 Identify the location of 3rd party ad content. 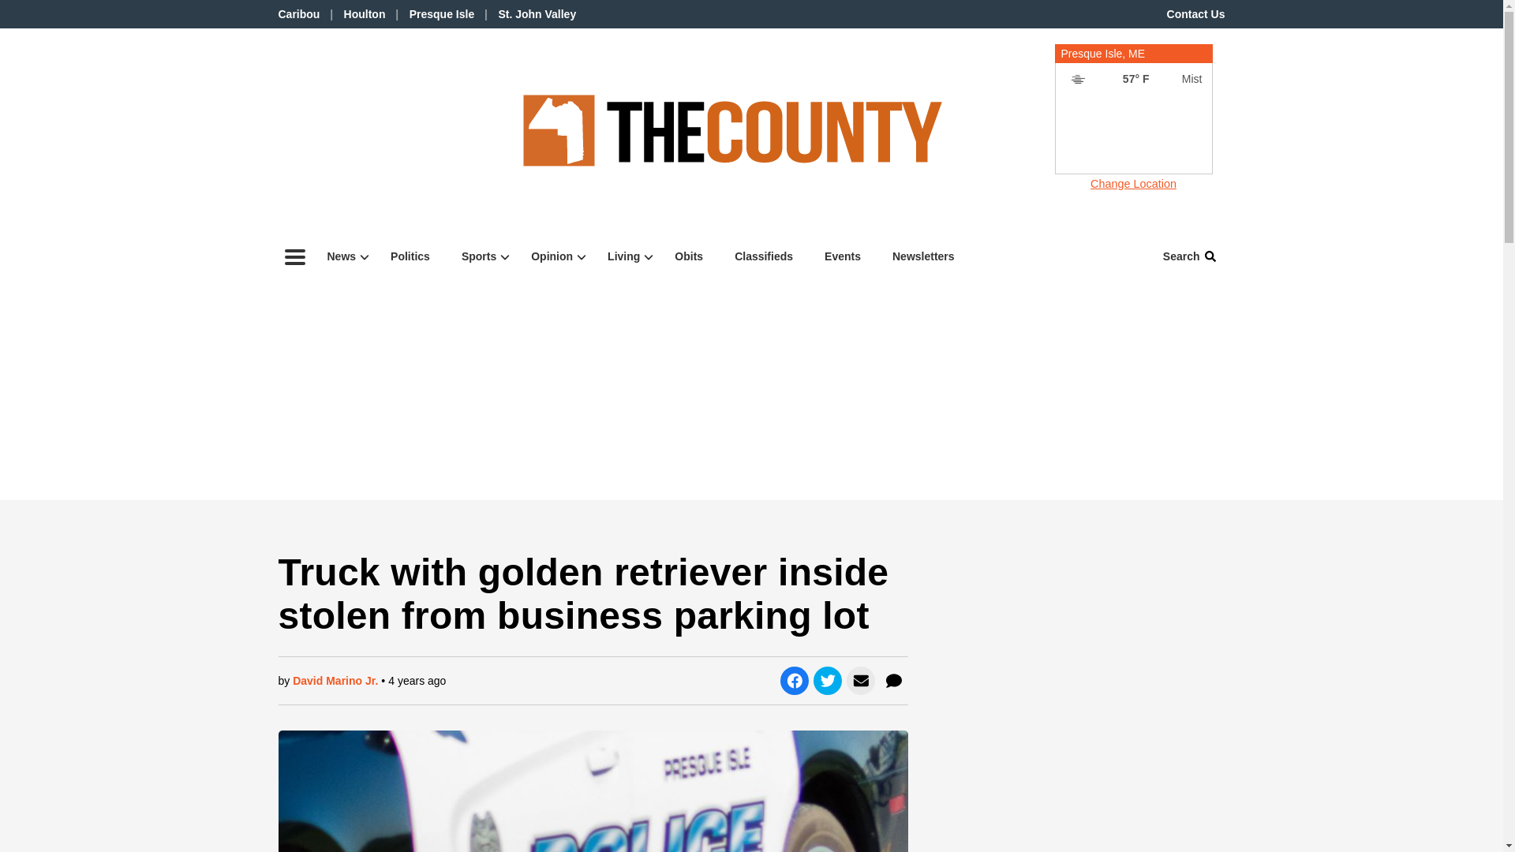
(348, 131).